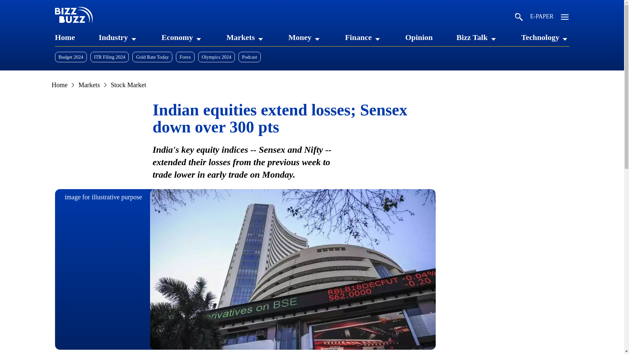 The height and width of the screenshot is (354, 629). Describe the element at coordinates (177, 37) in the screenshot. I see `Economy` at that location.